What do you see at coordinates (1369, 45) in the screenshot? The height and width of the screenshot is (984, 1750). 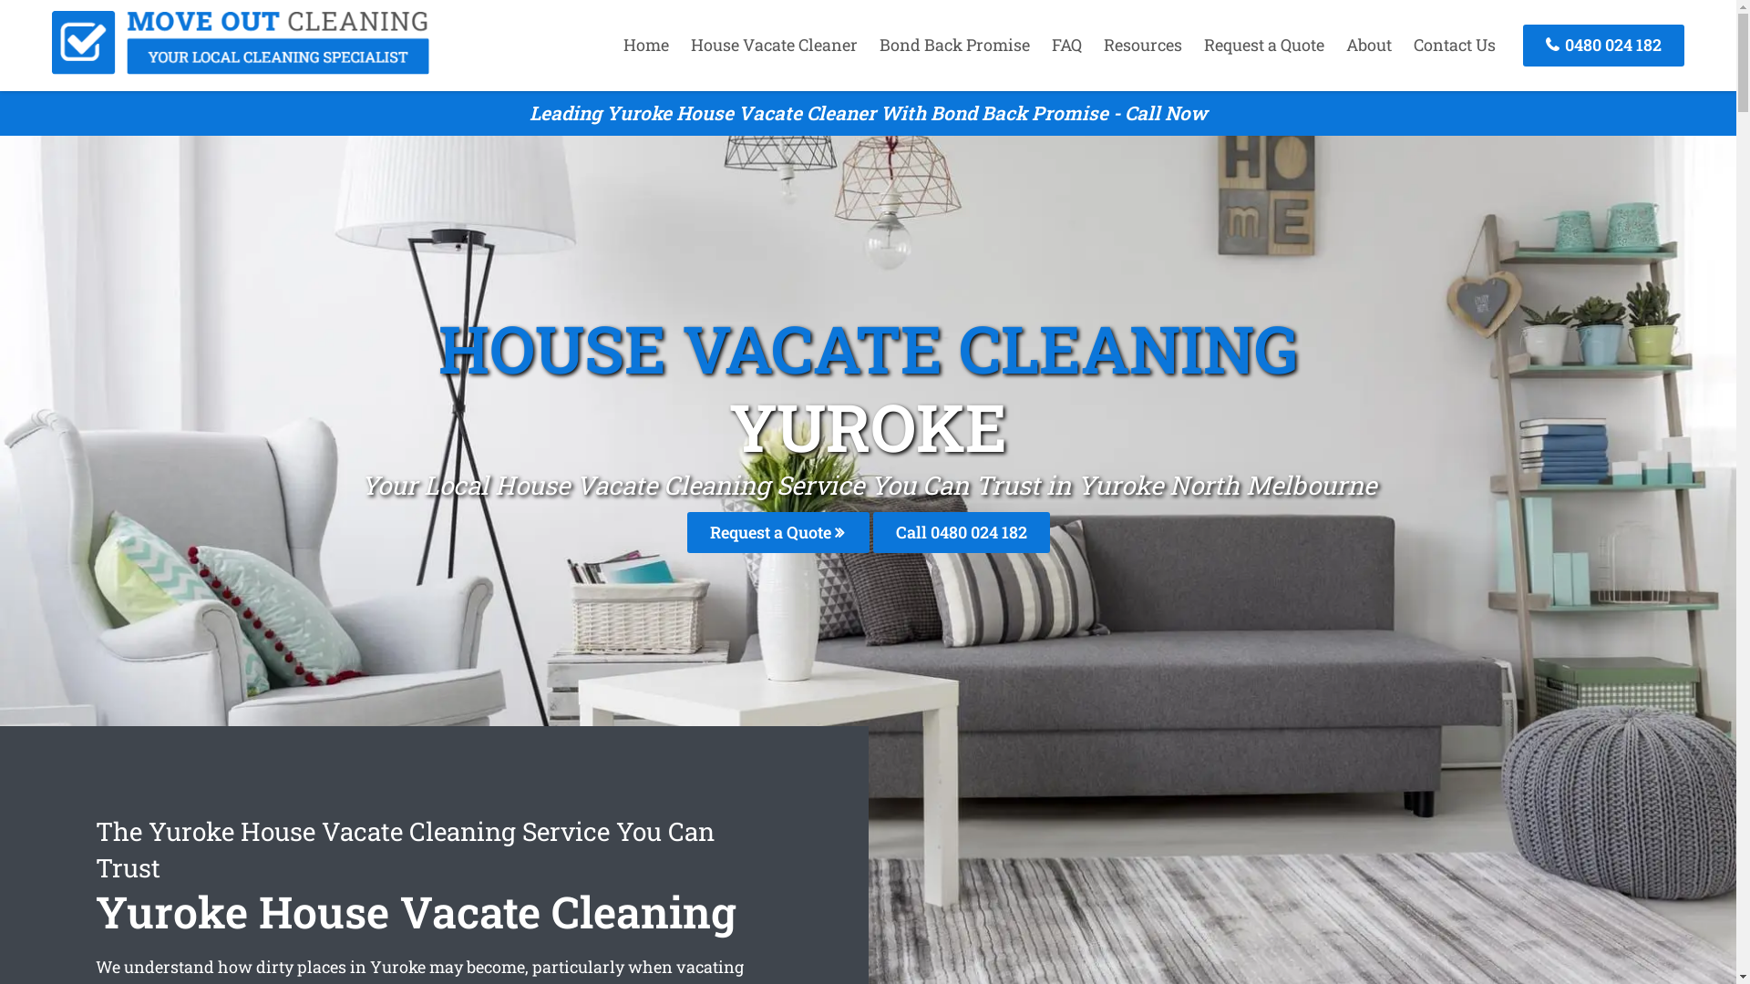 I see `About` at bounding box center [1369, 45].